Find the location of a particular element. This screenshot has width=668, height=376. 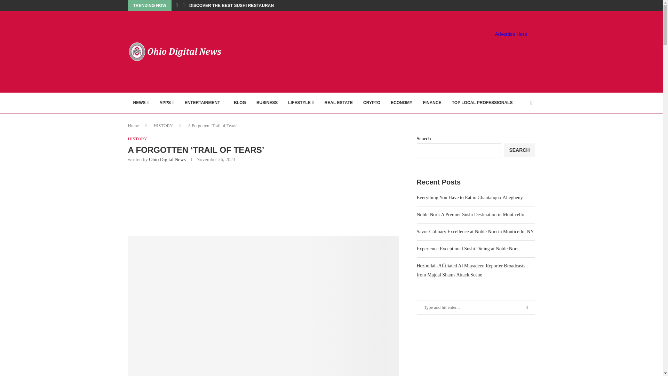

DISCOVER THE BEST SUSHI RESTAURANT IN MONTICELLO, NY... is located at coordinates (255, 6).